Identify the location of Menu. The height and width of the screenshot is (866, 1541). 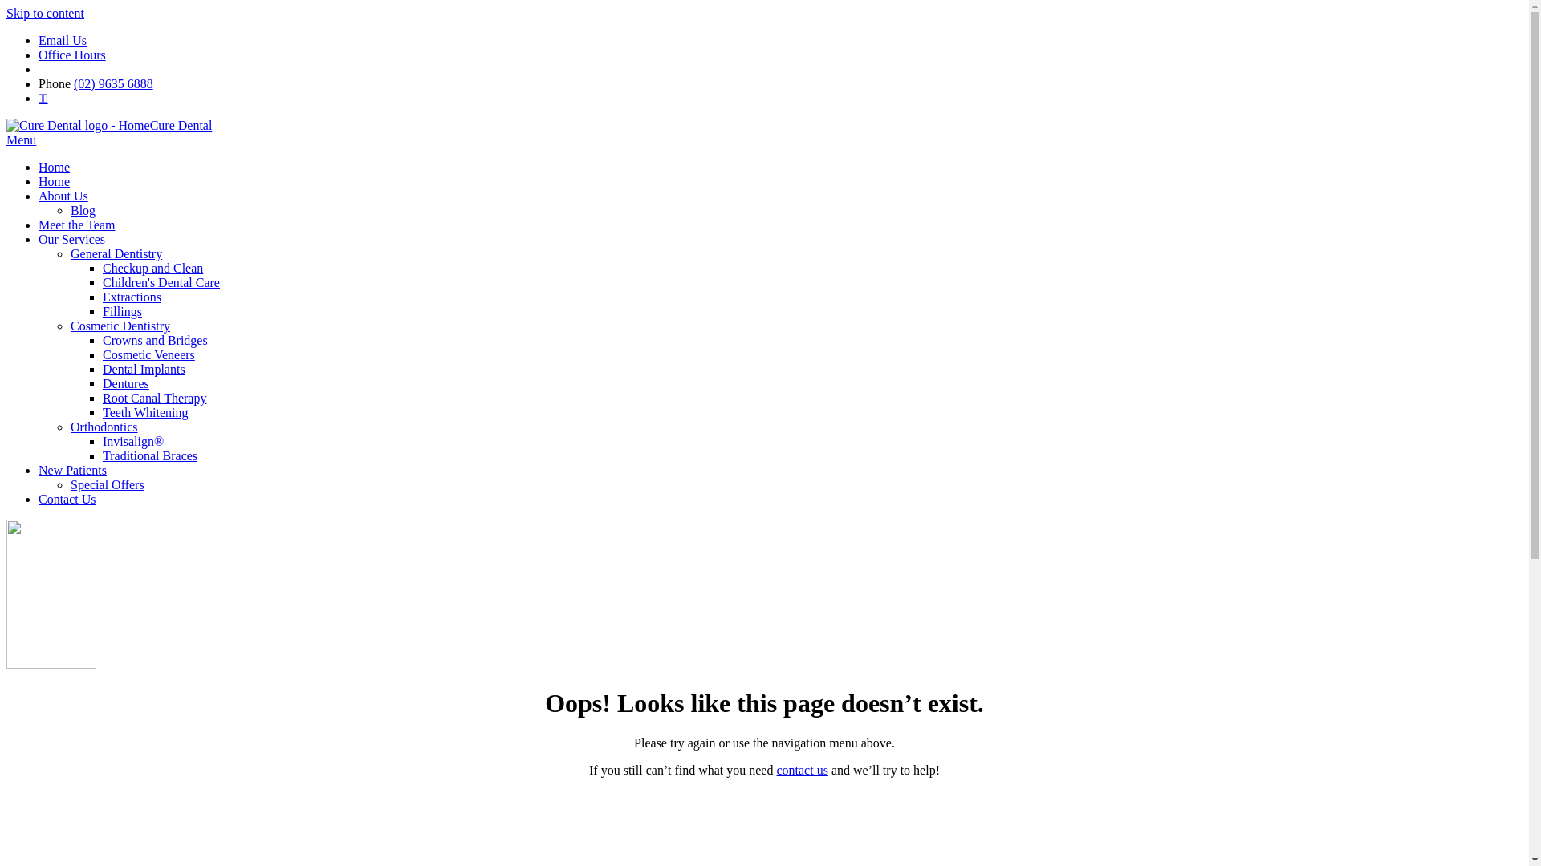
(21, 140).